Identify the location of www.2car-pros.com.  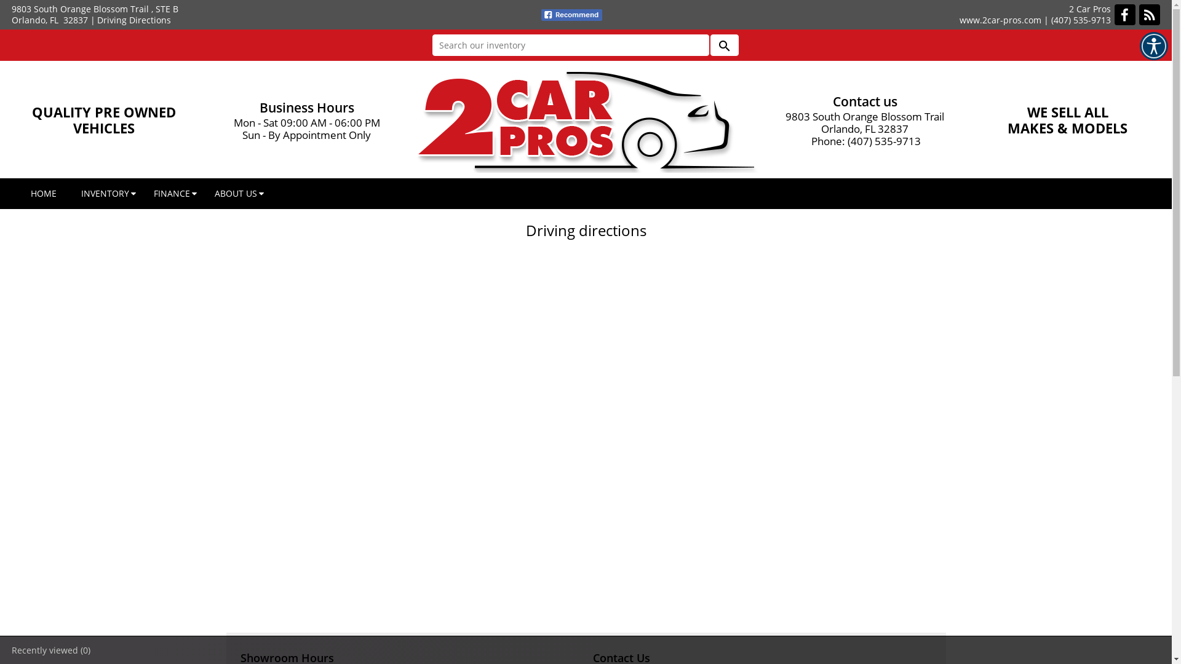
(1000, 20).